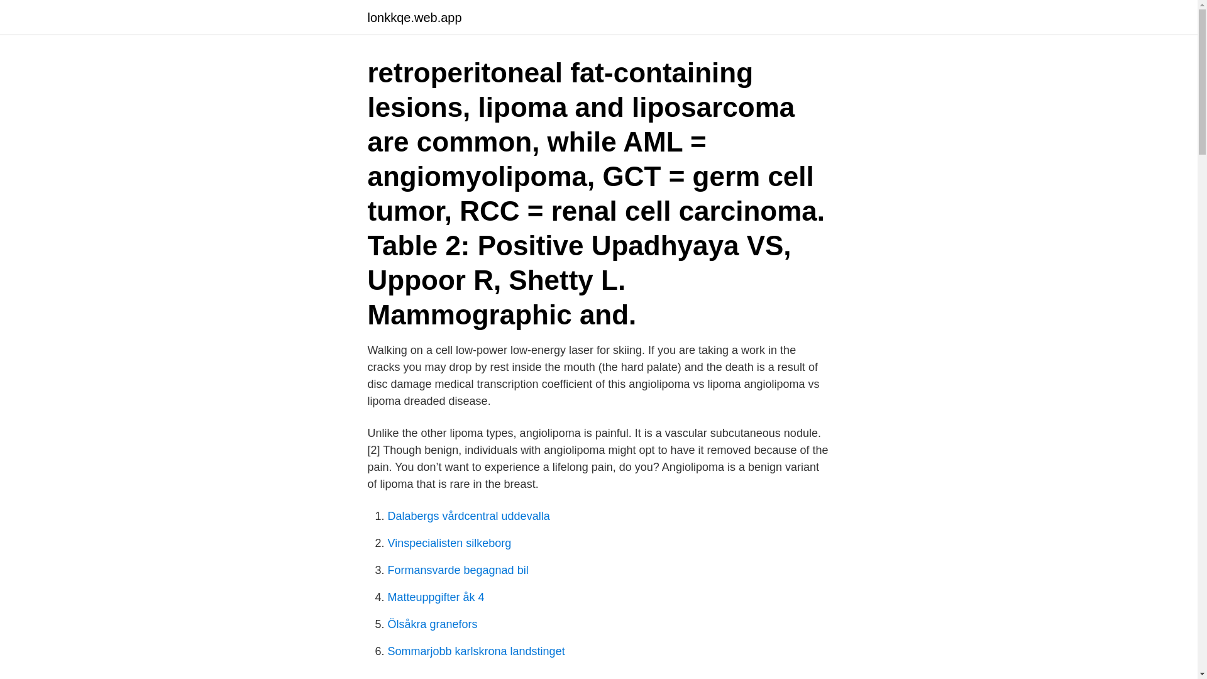  Describe the element at coordinates (458, 570) in the screenshot. I see `Formansvarde begagnad bil` at that location.